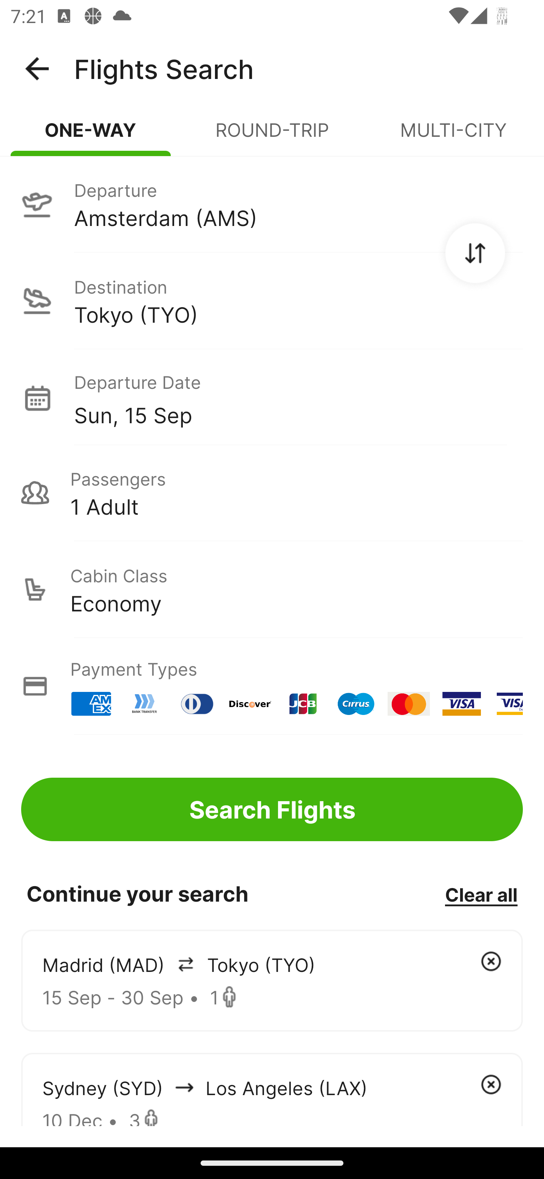  Describe the element at coordinates (272, 204) in the screenshot. I see `Departure Amsterdam (AMS)` at that location.